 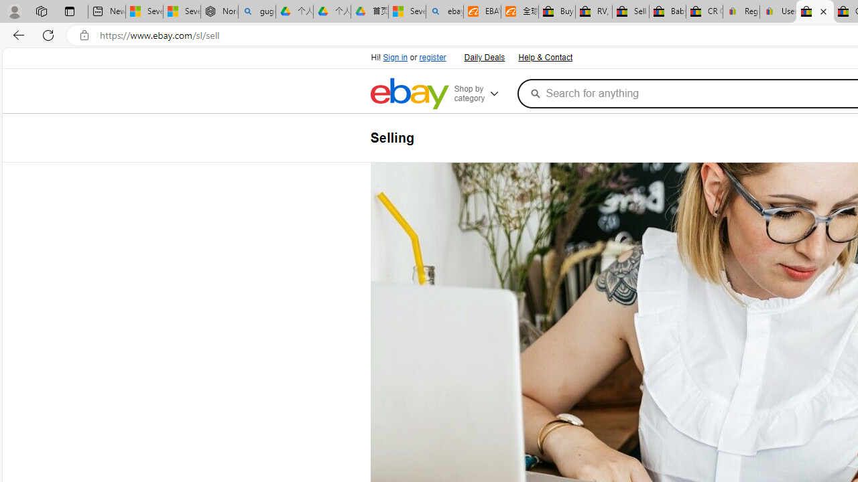 I want to click on Help & Contact, so click(x=544, y=56).